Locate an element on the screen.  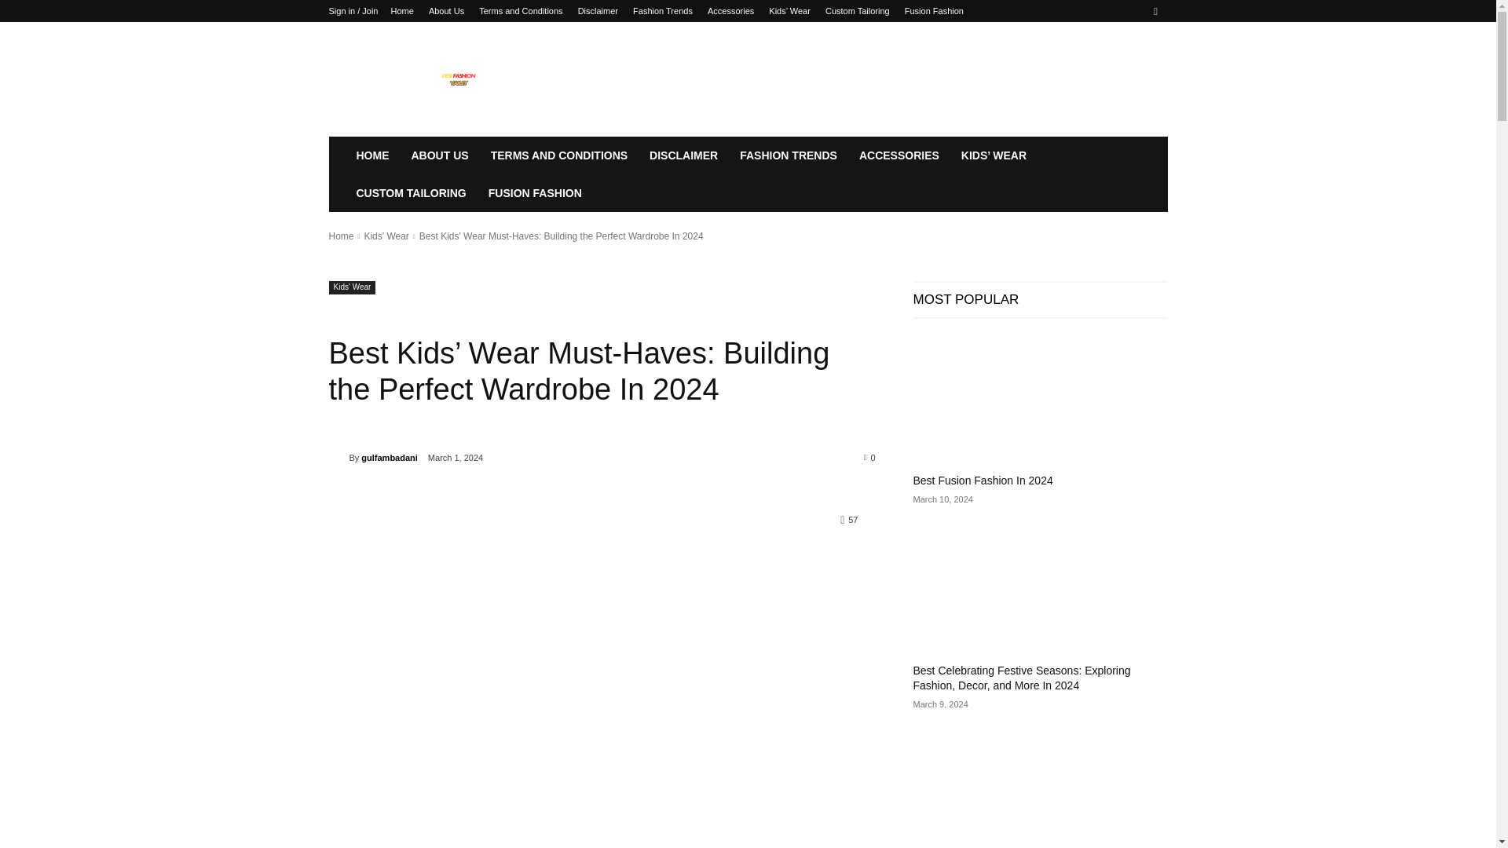
About Us is located at coordinates (446, 11).